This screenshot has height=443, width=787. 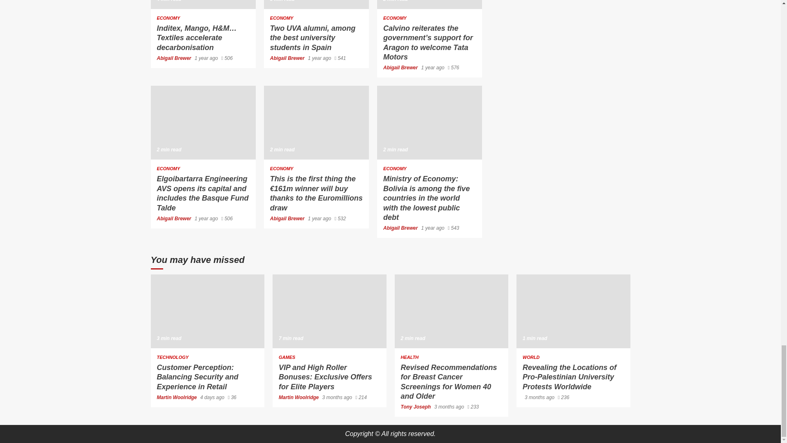 What do you see at coordinates (401, 67) in the screenshot?
I see `Abigail Brewer` at bounding box center [401, 67].